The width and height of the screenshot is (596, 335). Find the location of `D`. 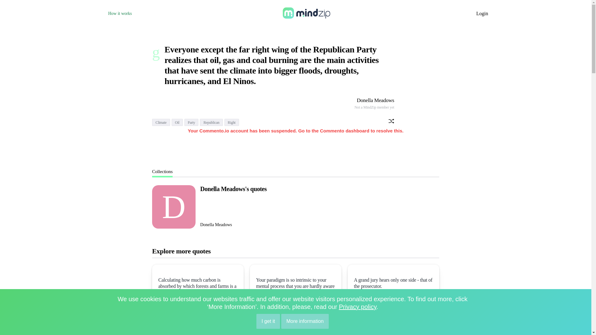

D is located at coordinates (174, 207).